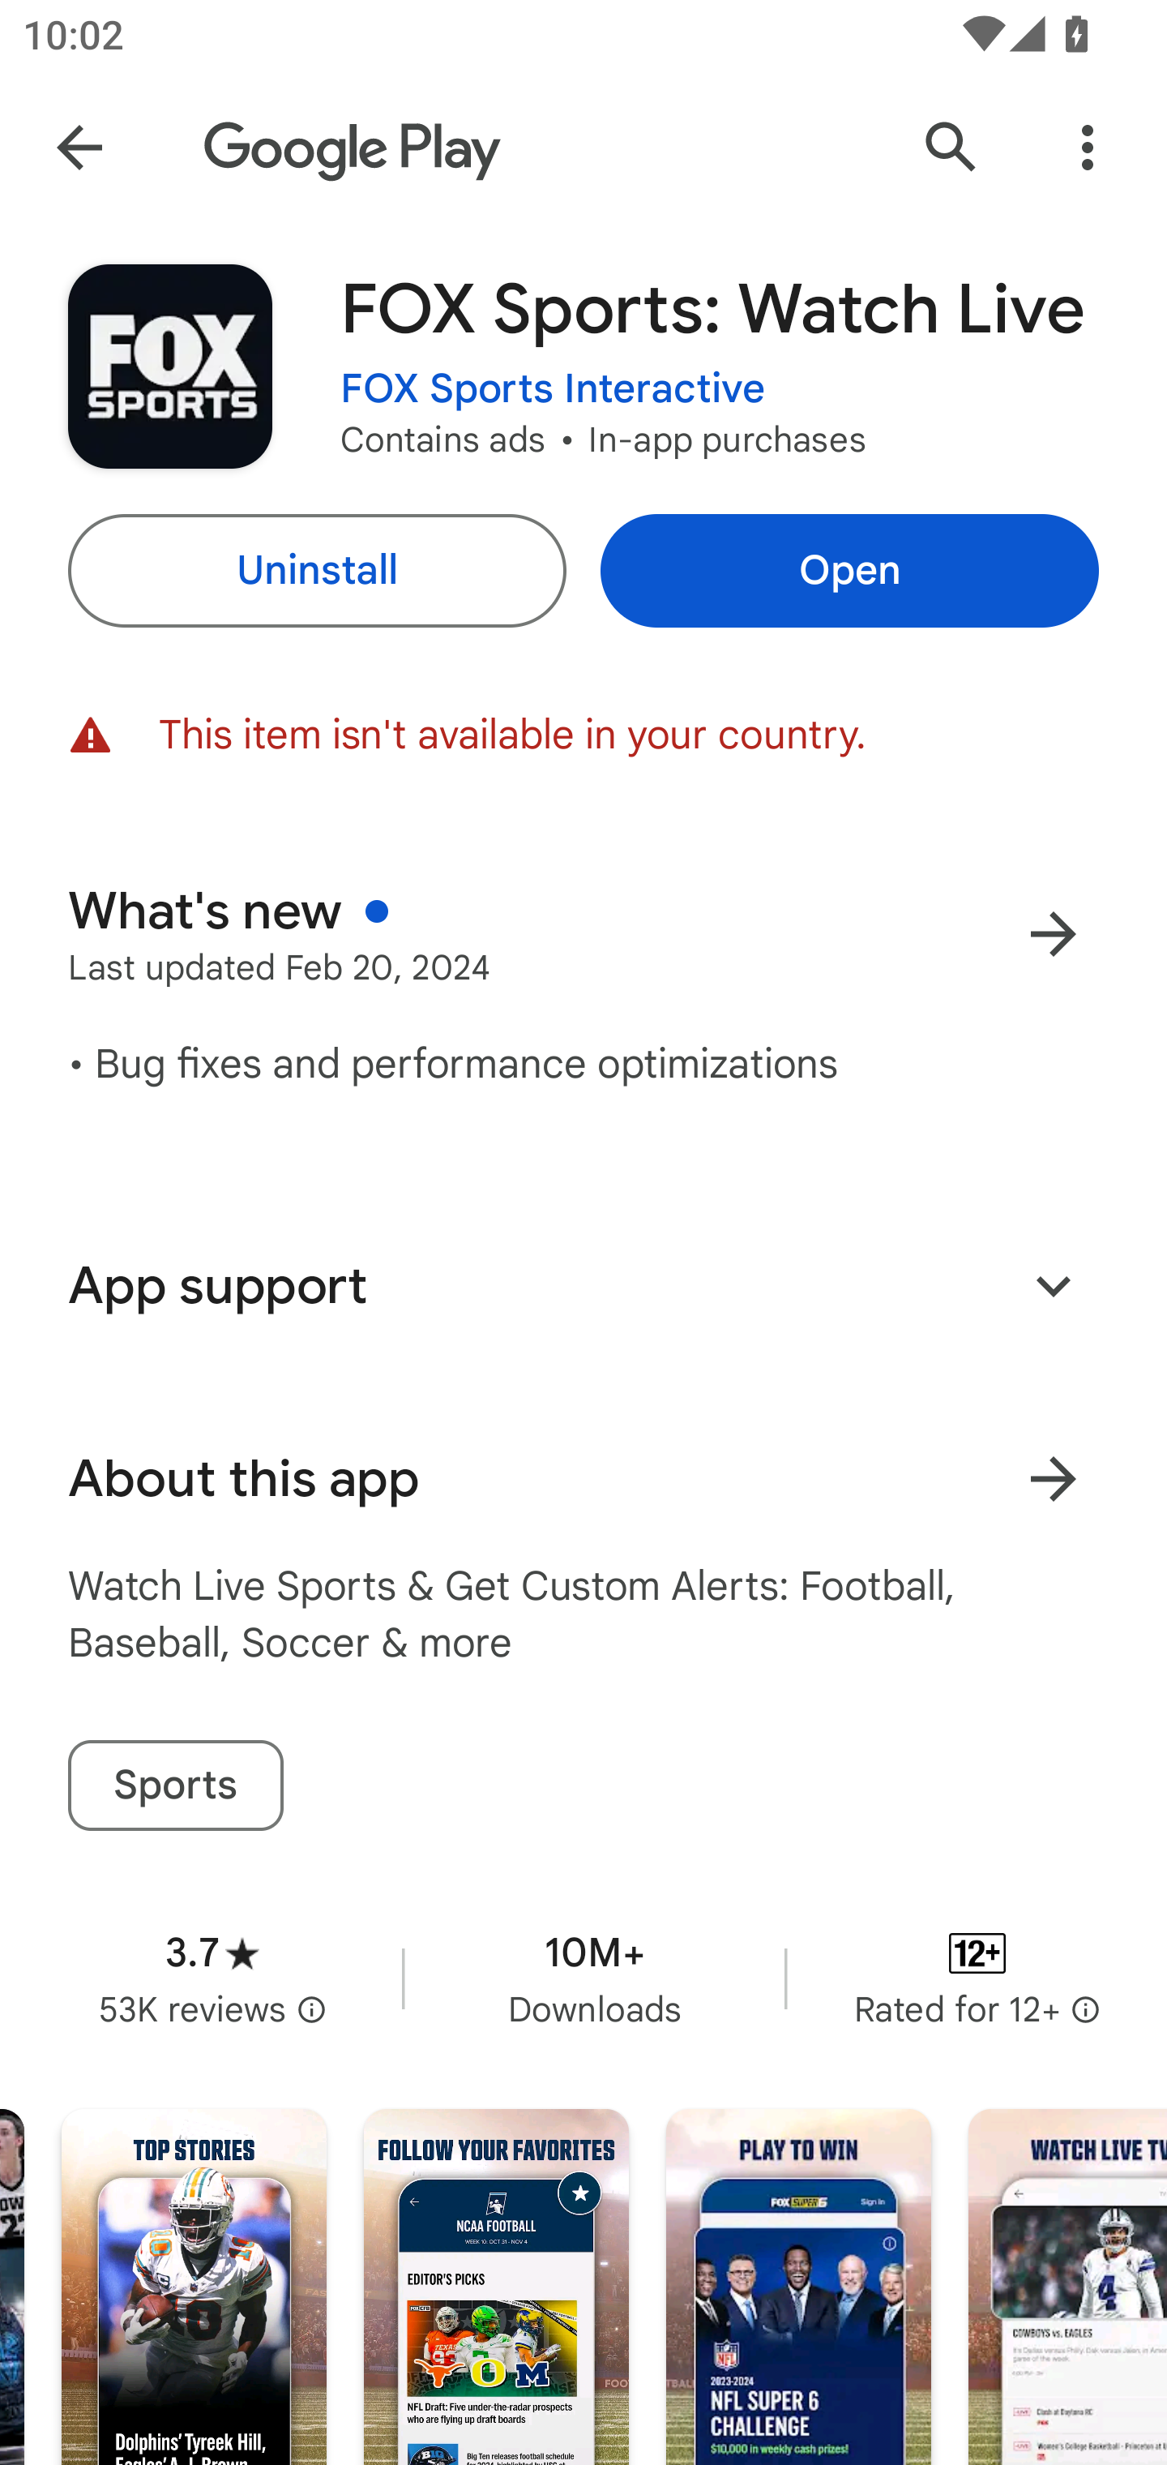  Describe the element at coordinates (1053, 1284) in the screenshot. I see `Expand` at that location.